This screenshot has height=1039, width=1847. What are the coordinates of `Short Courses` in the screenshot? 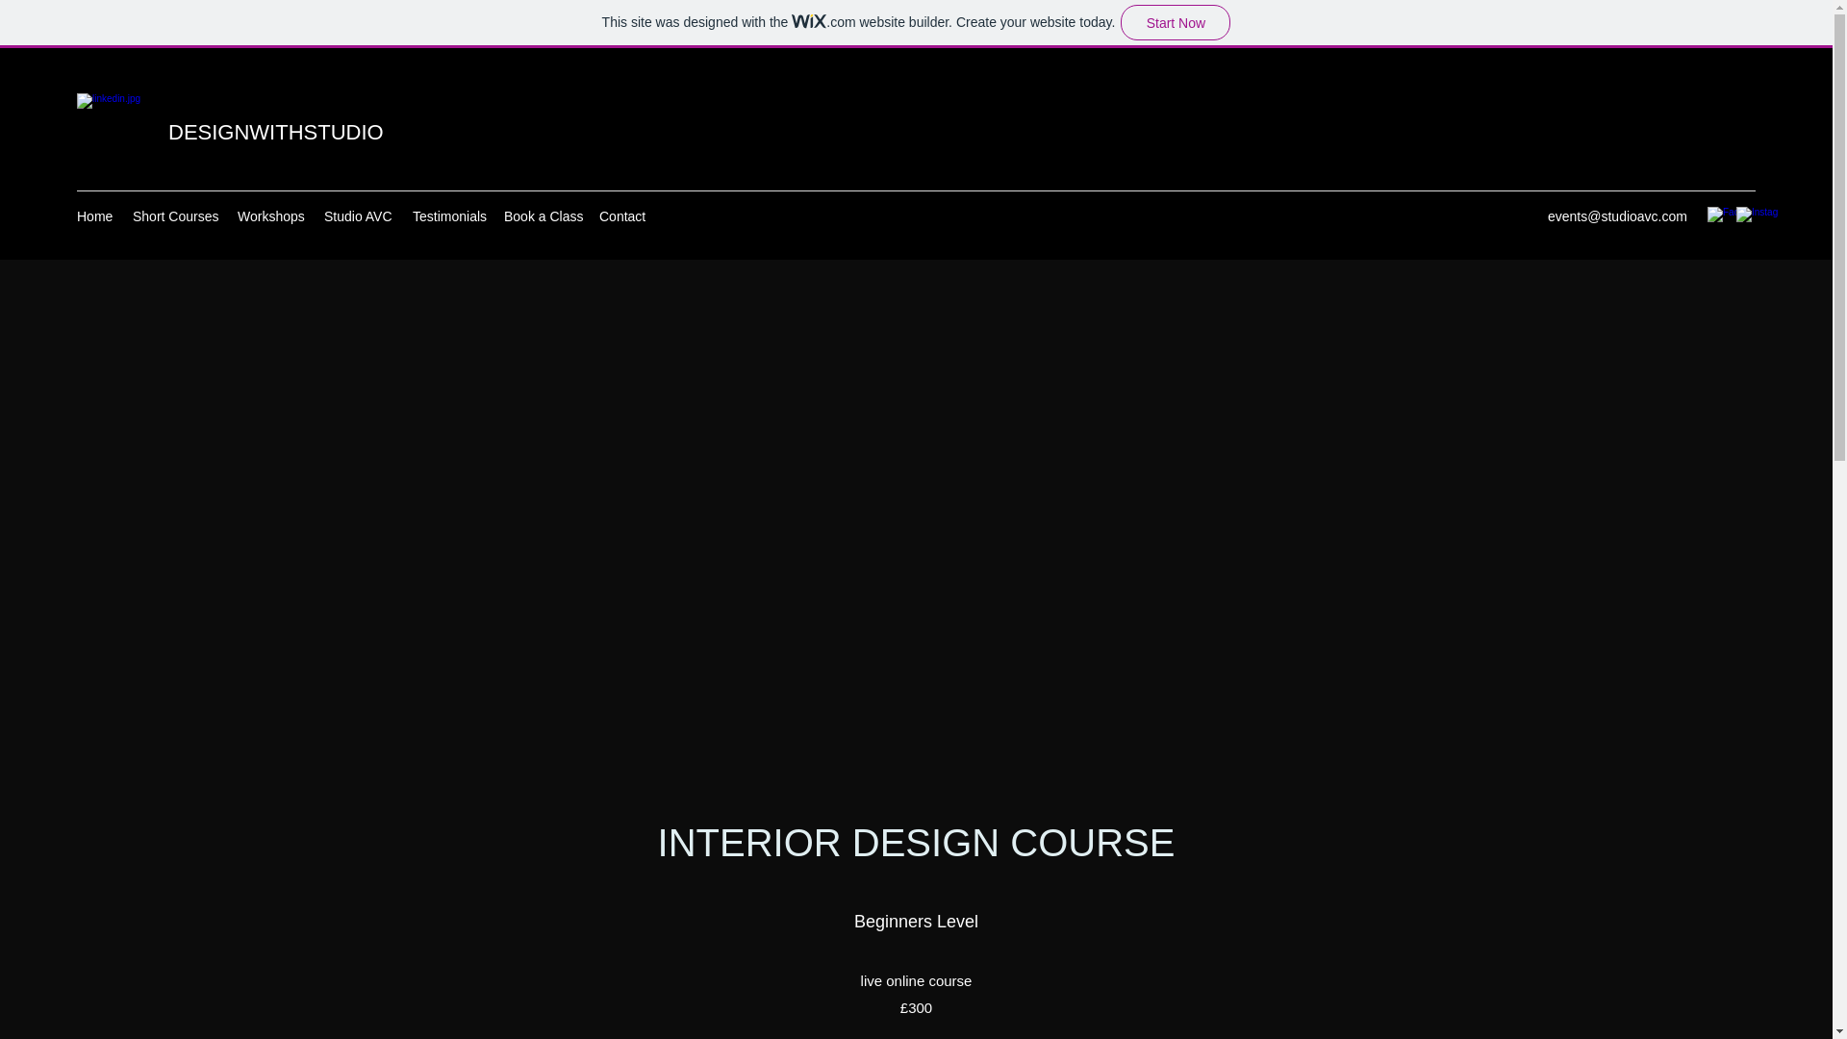 It's located at (175, 215).